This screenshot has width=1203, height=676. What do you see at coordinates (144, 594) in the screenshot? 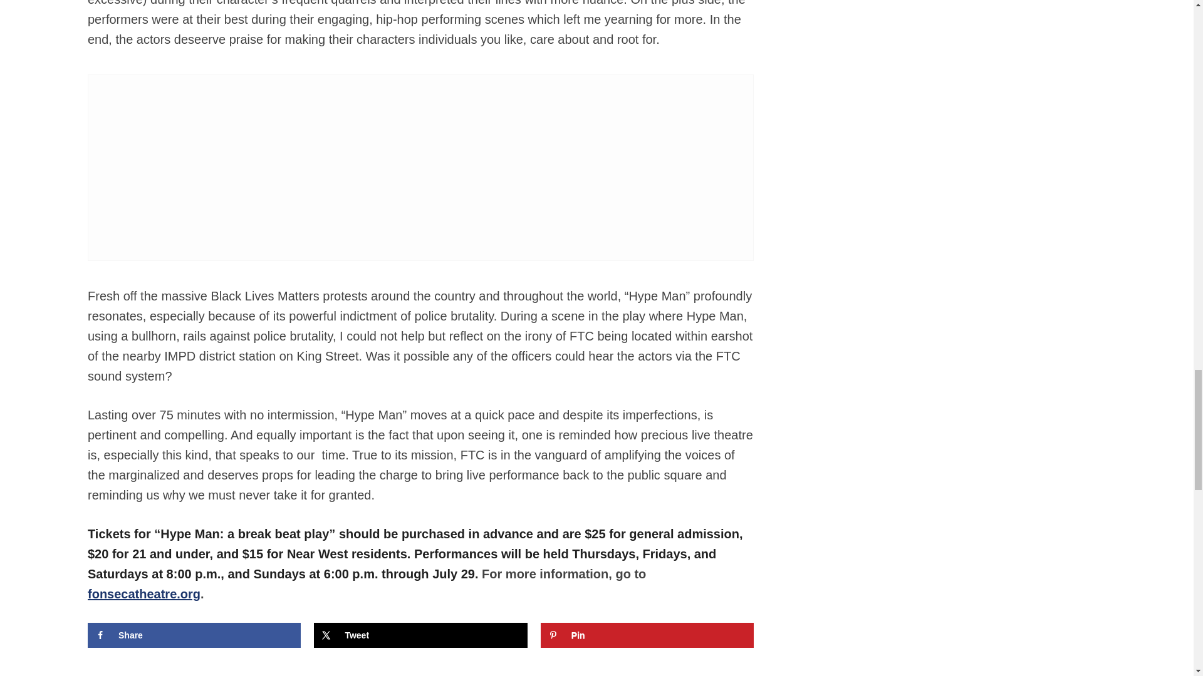
I see `fonsecatheatre.org` at bounding box center [144, 594].